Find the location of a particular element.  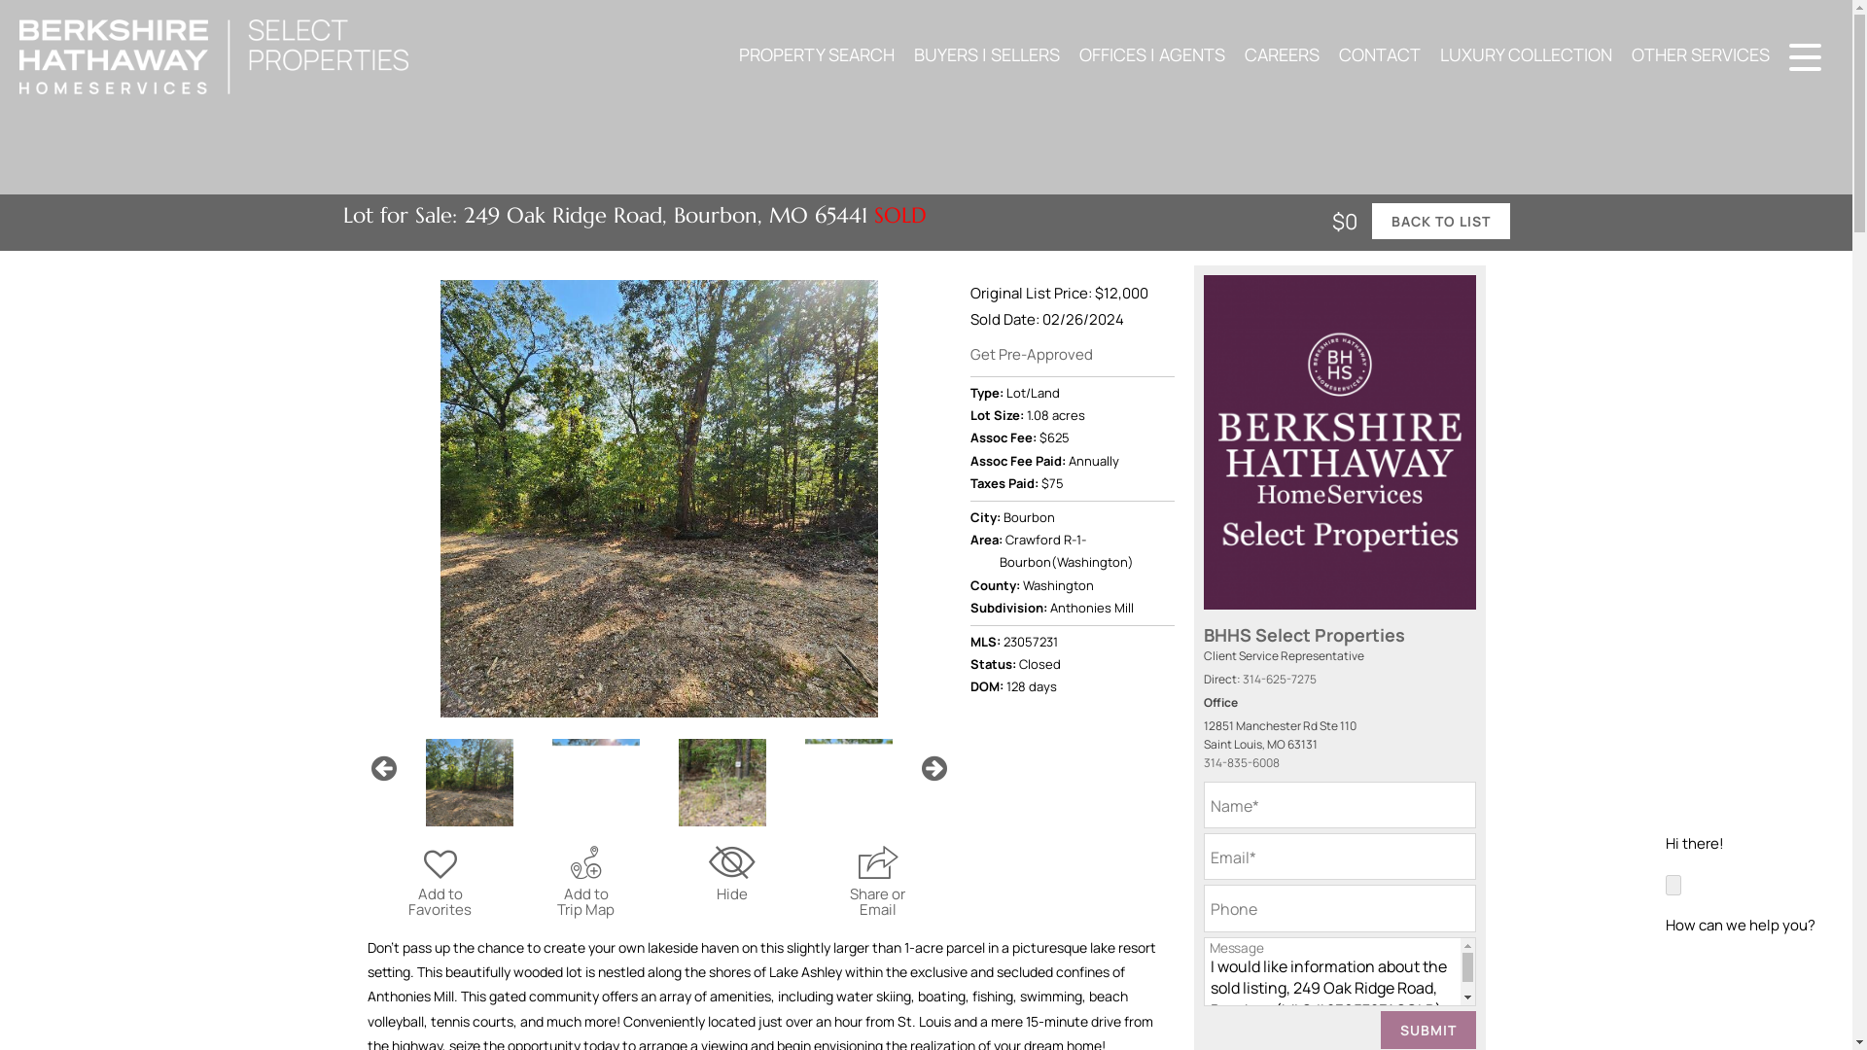

249 Oak Ridge Road Bourbon MO 65441 is located at coordinates (657, 498).